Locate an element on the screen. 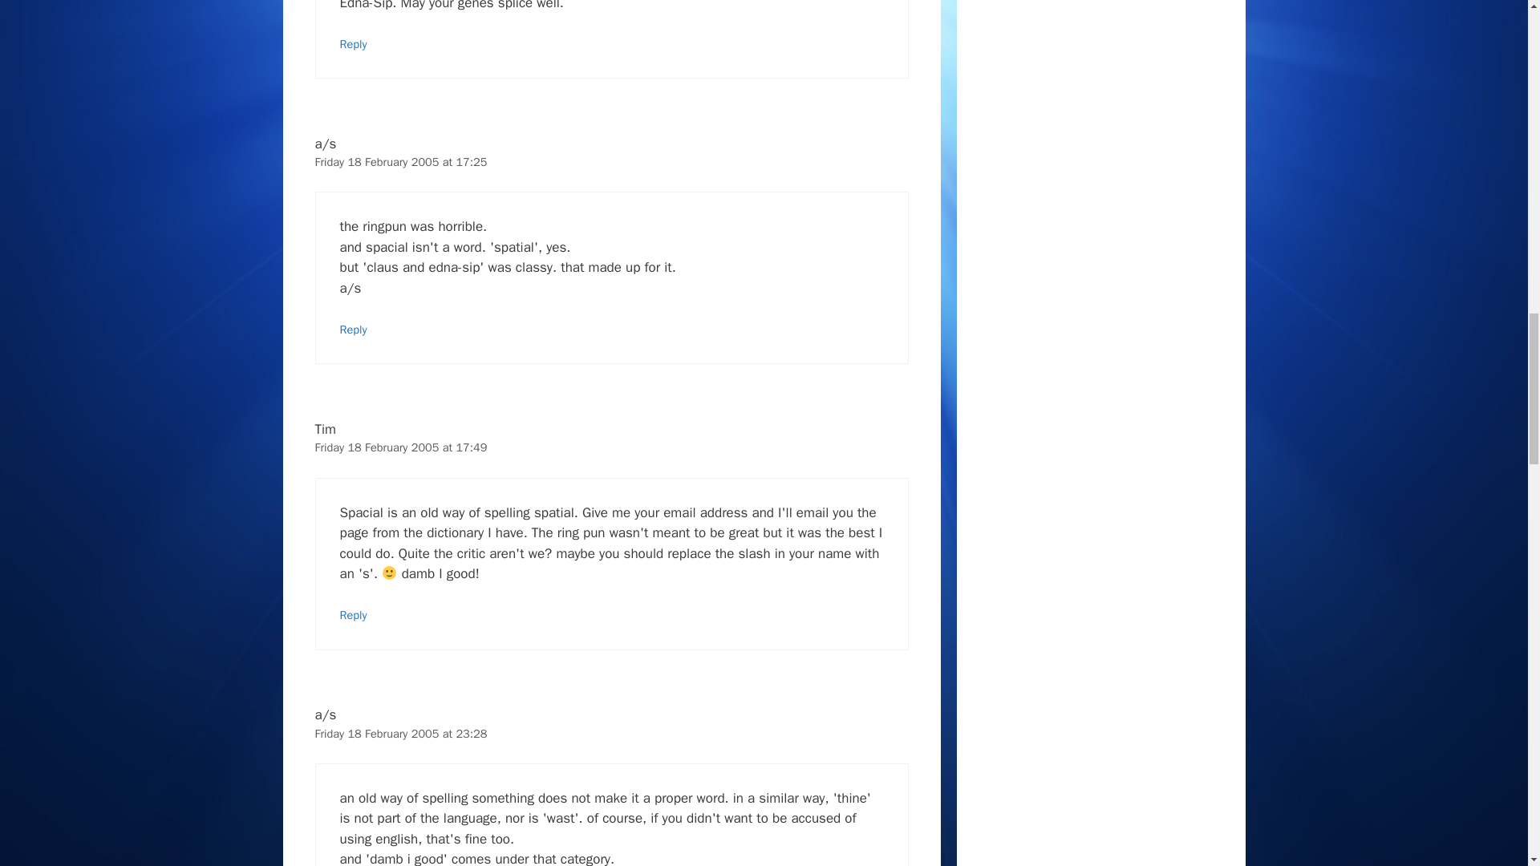  Friday 18 February 2005 at 17:25 is located at coordinates (399, 162).